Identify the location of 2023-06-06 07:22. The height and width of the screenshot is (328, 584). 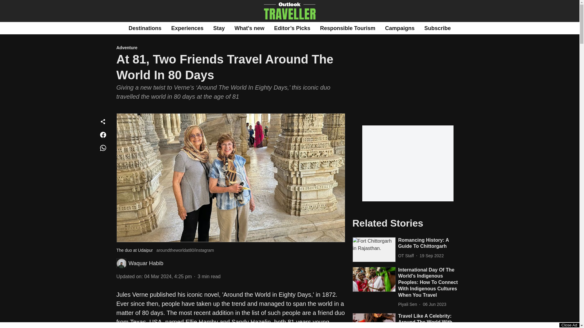
(434, 304).